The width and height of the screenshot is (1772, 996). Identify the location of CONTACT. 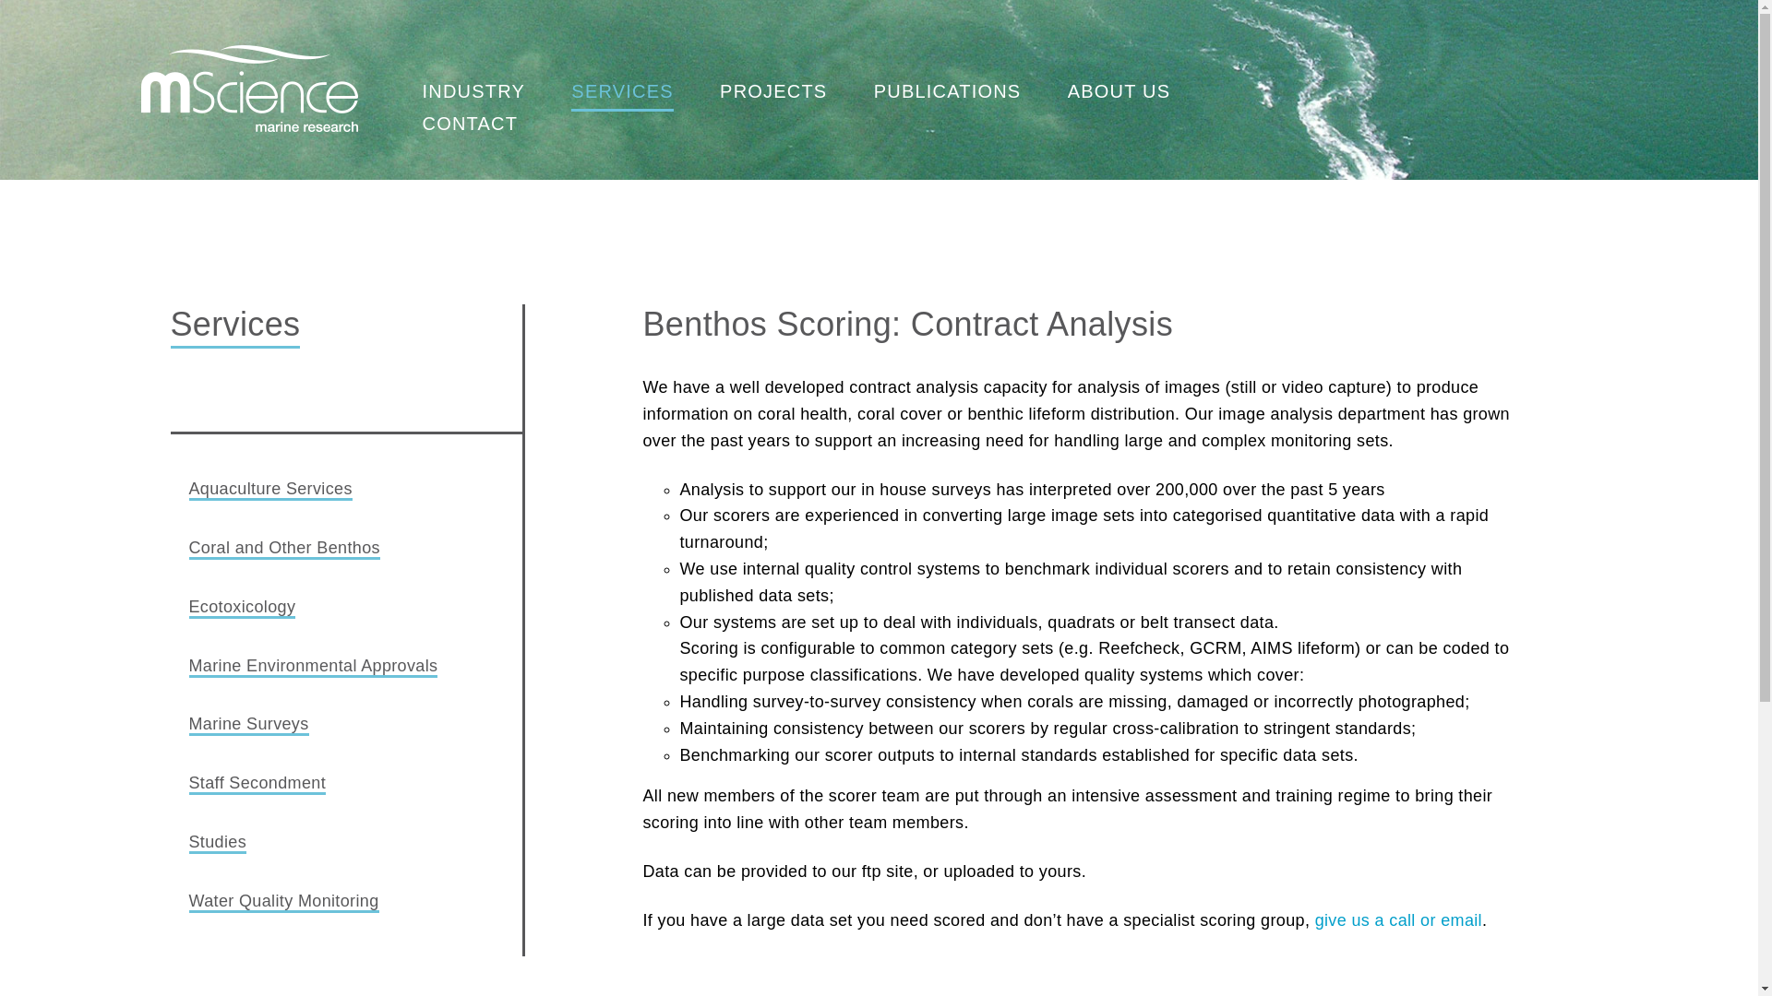
(471, 129).